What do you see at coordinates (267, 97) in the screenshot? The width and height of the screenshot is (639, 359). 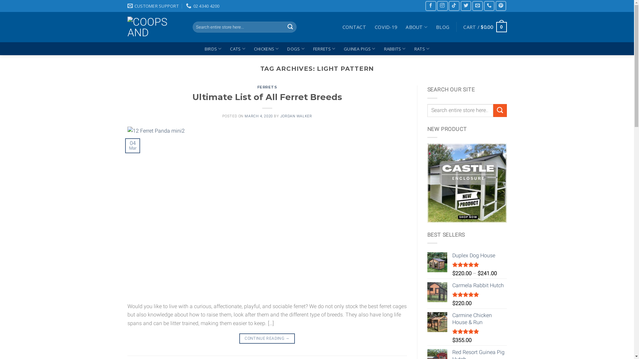 I see `Ultimate List of All Ferret Breeds` at bounding box center [267, 97].